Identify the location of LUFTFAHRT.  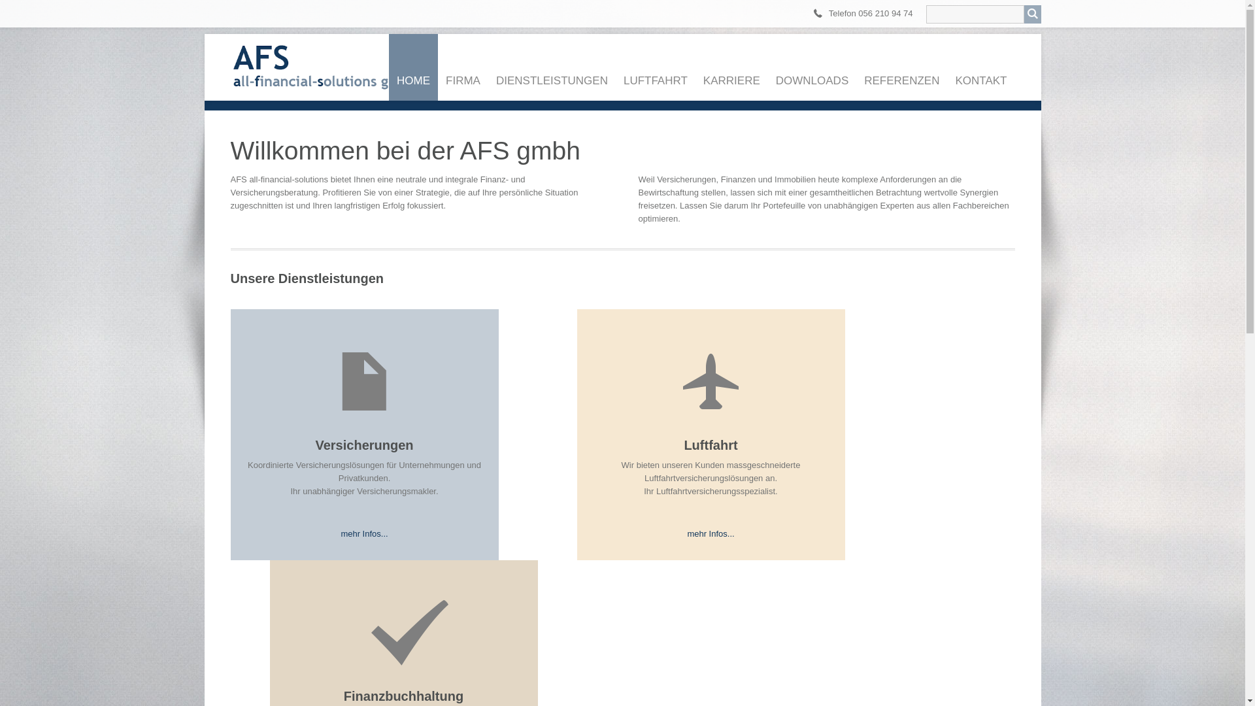
(656, 67).